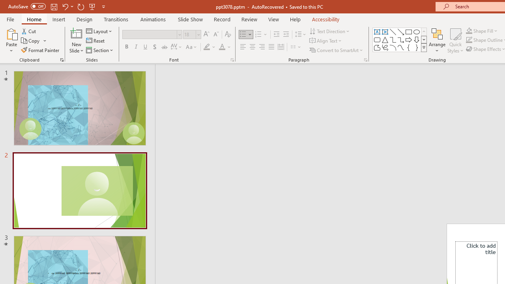  What do you see at coordinates (150, 34) in the screenshot?
I see `Font` at bounding box center [150, 34].